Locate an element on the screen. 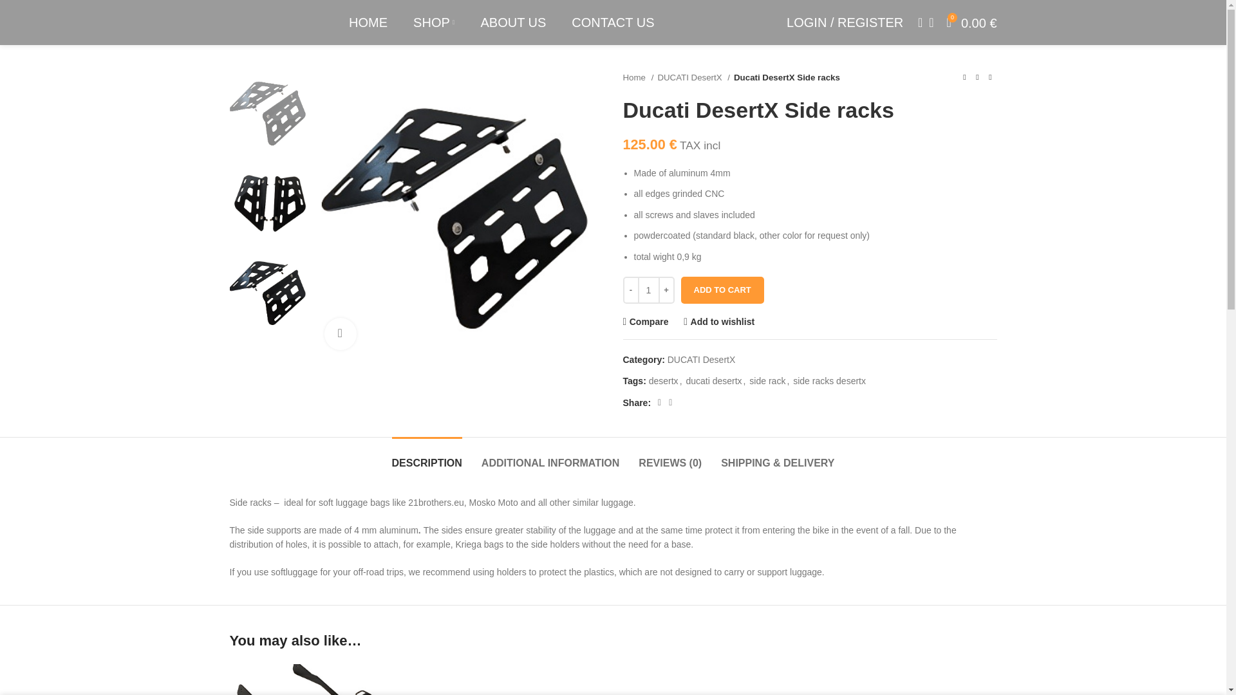  Shopping cart is located at coordinates (972, 23).